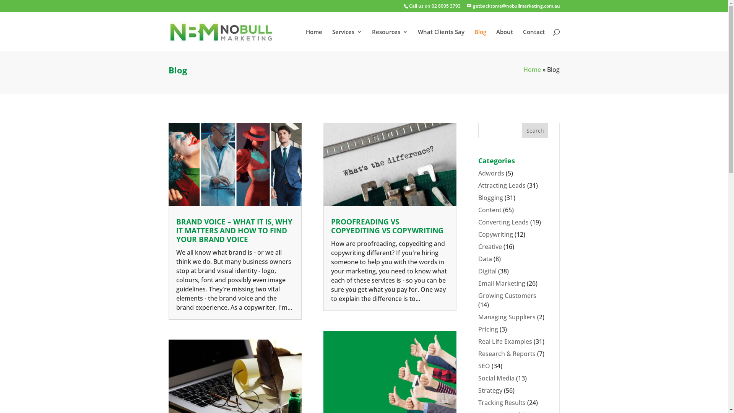 This screenshot has height=413, width=734. Describe the element at coordinates (513, 6) in the screenshot. I see `getbacktome@nobullmarketing.com.au` at that location.